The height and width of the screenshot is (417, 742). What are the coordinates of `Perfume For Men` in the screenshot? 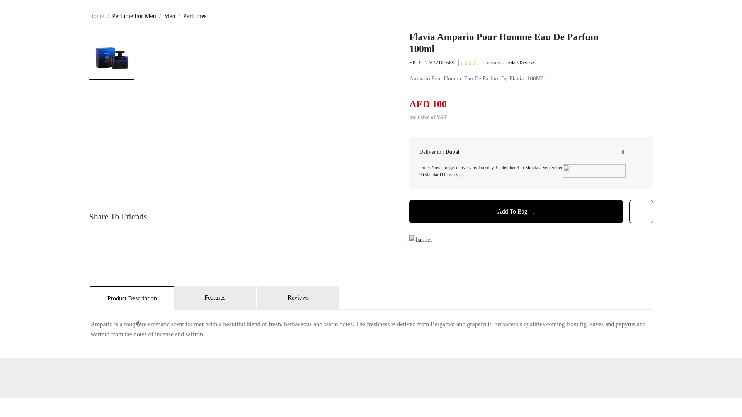 It's located at (134, 16).